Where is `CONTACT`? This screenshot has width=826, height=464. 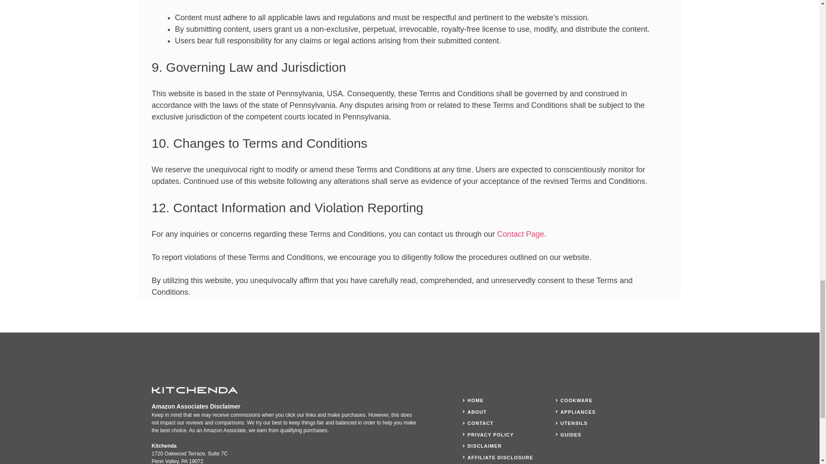
CONTACT is located at coordinates (481, 423).